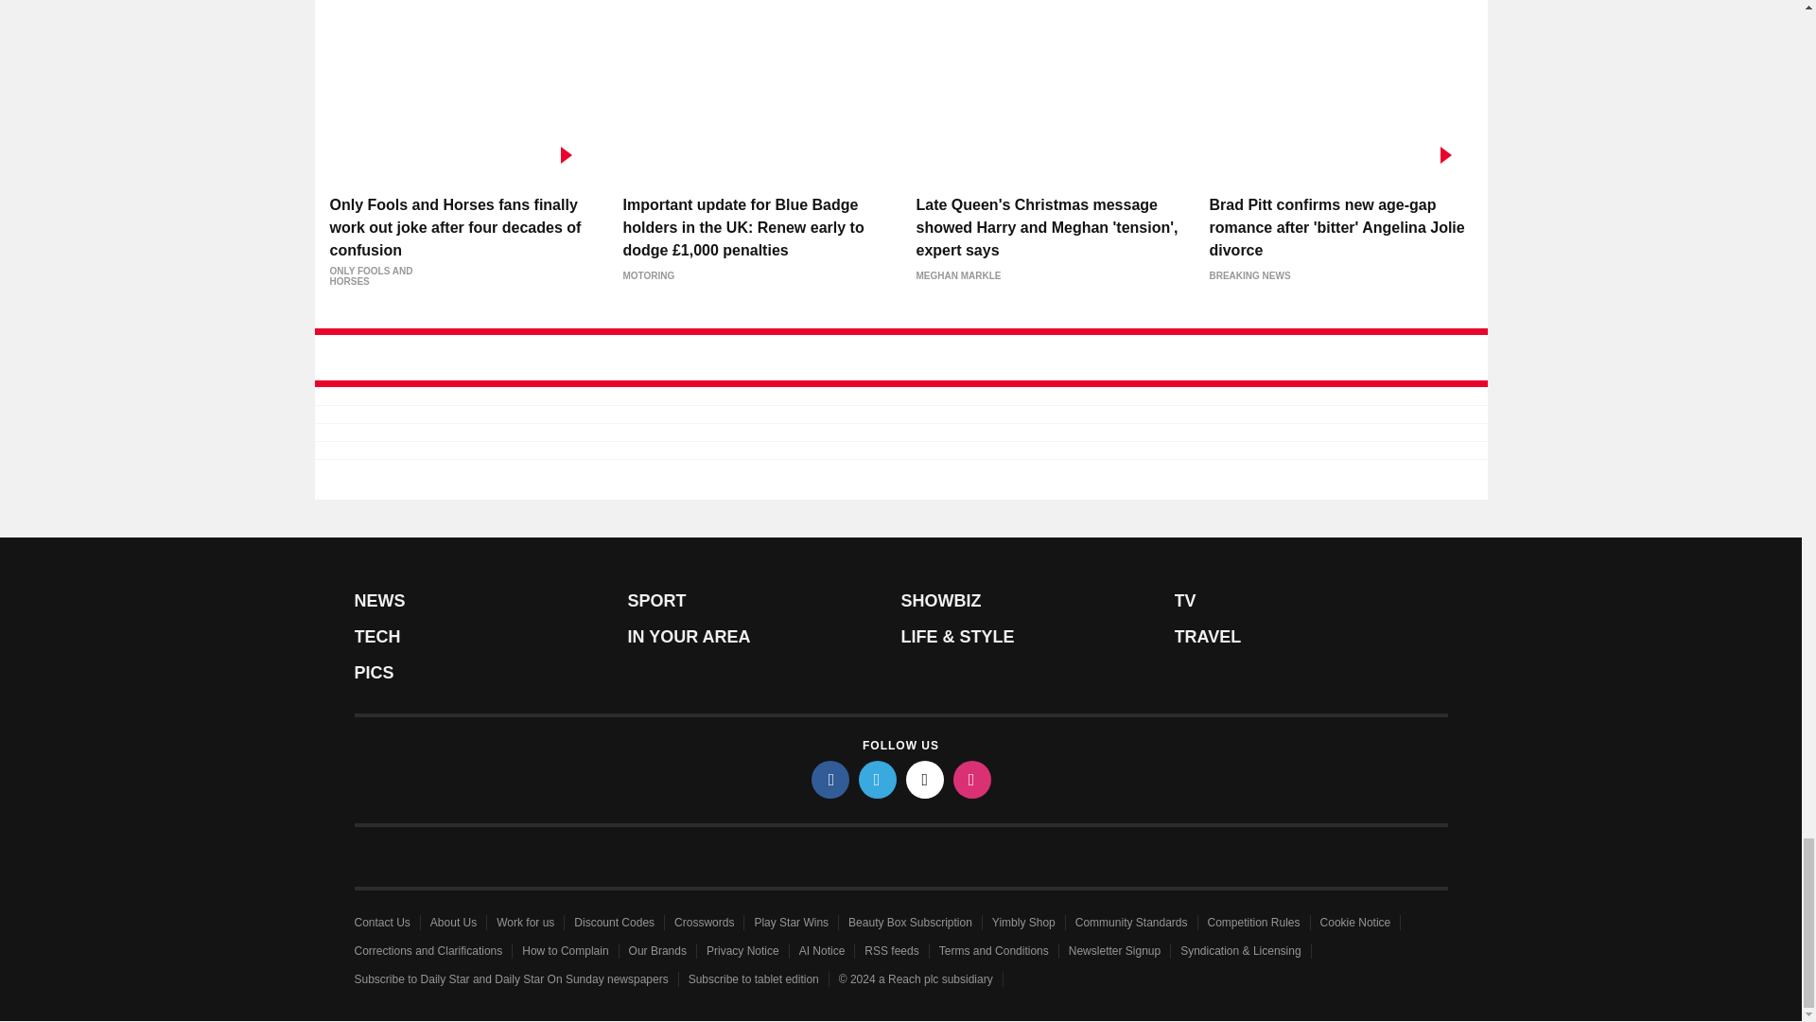  I want to click on twitter, so click(878, 779).